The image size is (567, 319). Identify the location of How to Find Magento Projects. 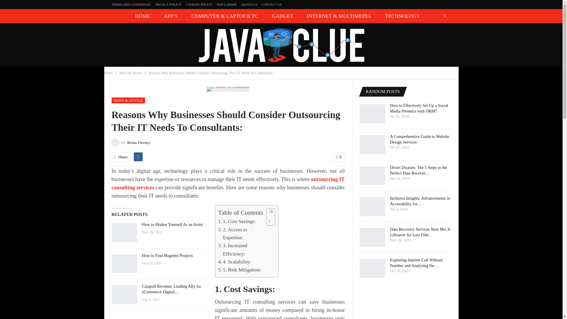
(124, 263).